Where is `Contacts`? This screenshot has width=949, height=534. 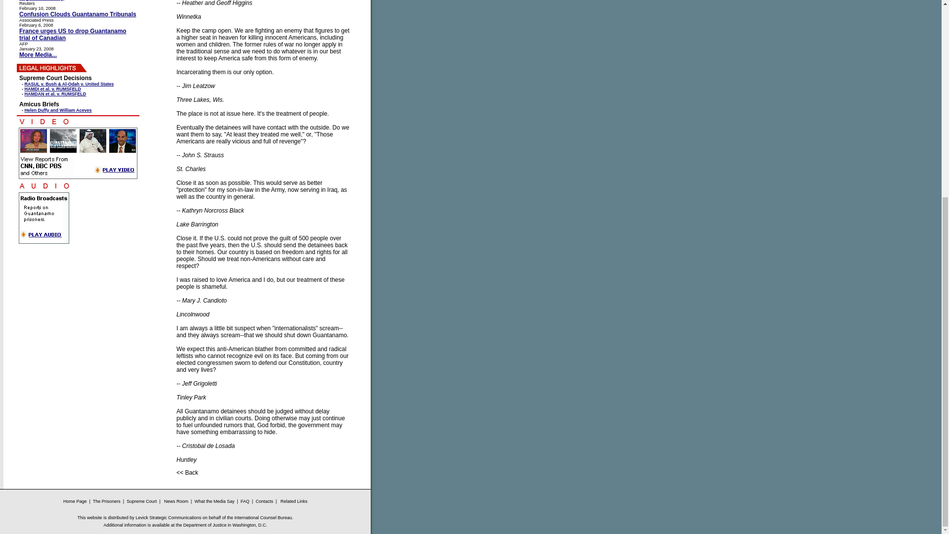 Contacts is located at coordinates (264, 501).